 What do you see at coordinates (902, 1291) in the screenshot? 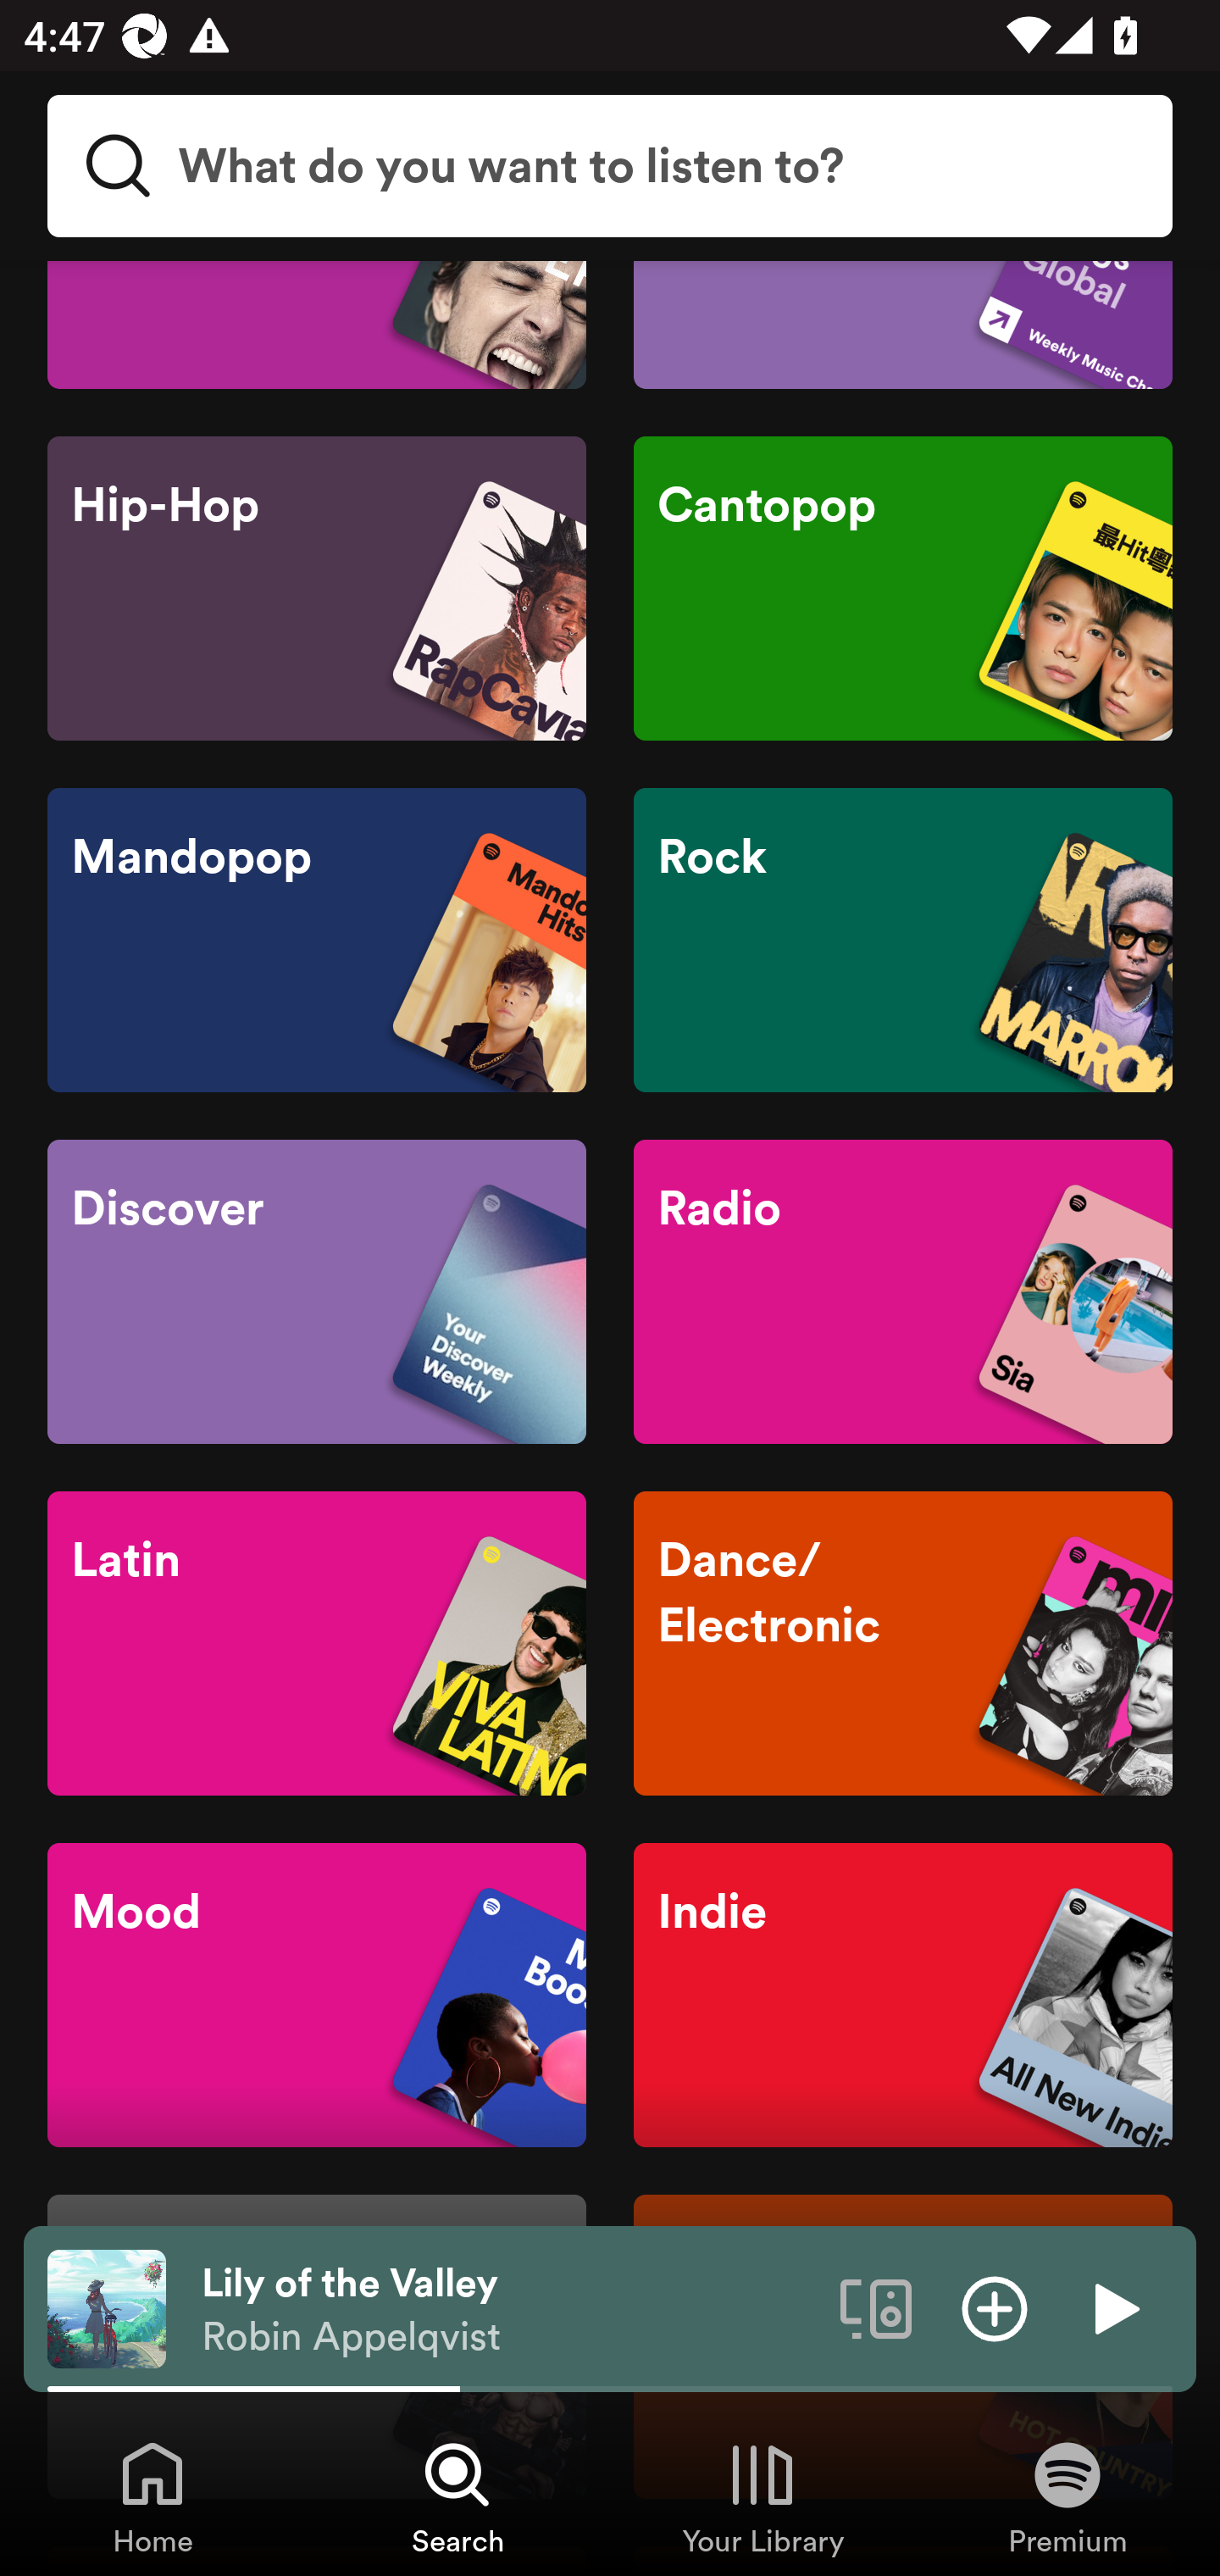
I see `Radio` at bounding box center [902, 1291].